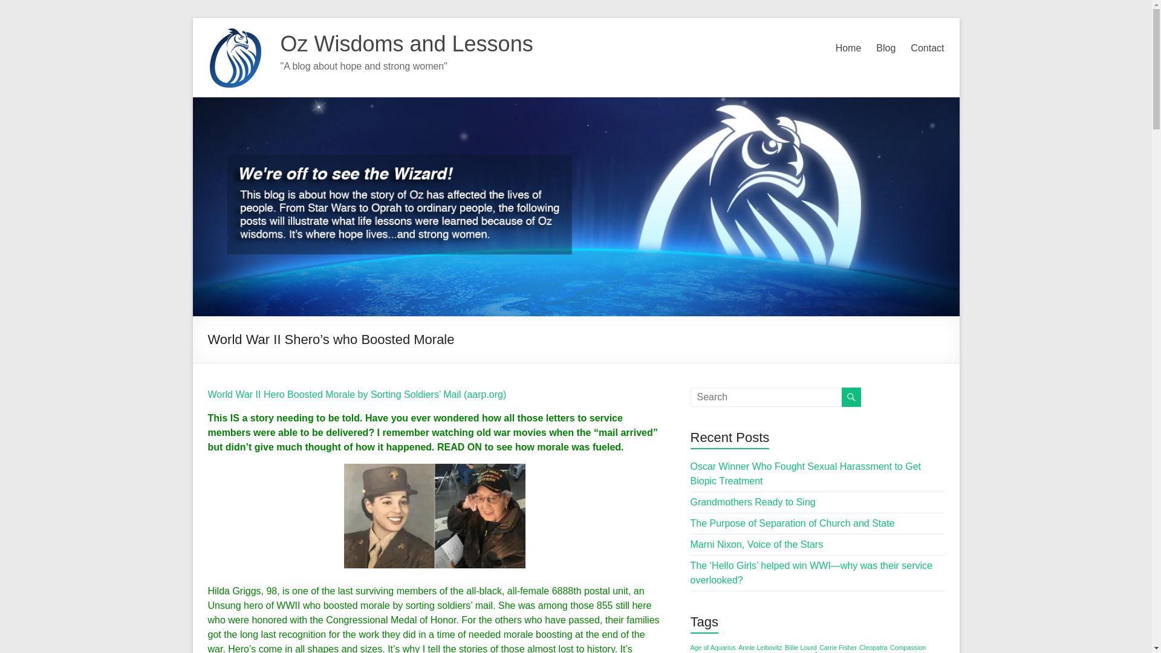  Describe the element at coordinates (801, 647) in the screenshot. I see `Billie Lourd` at that location.